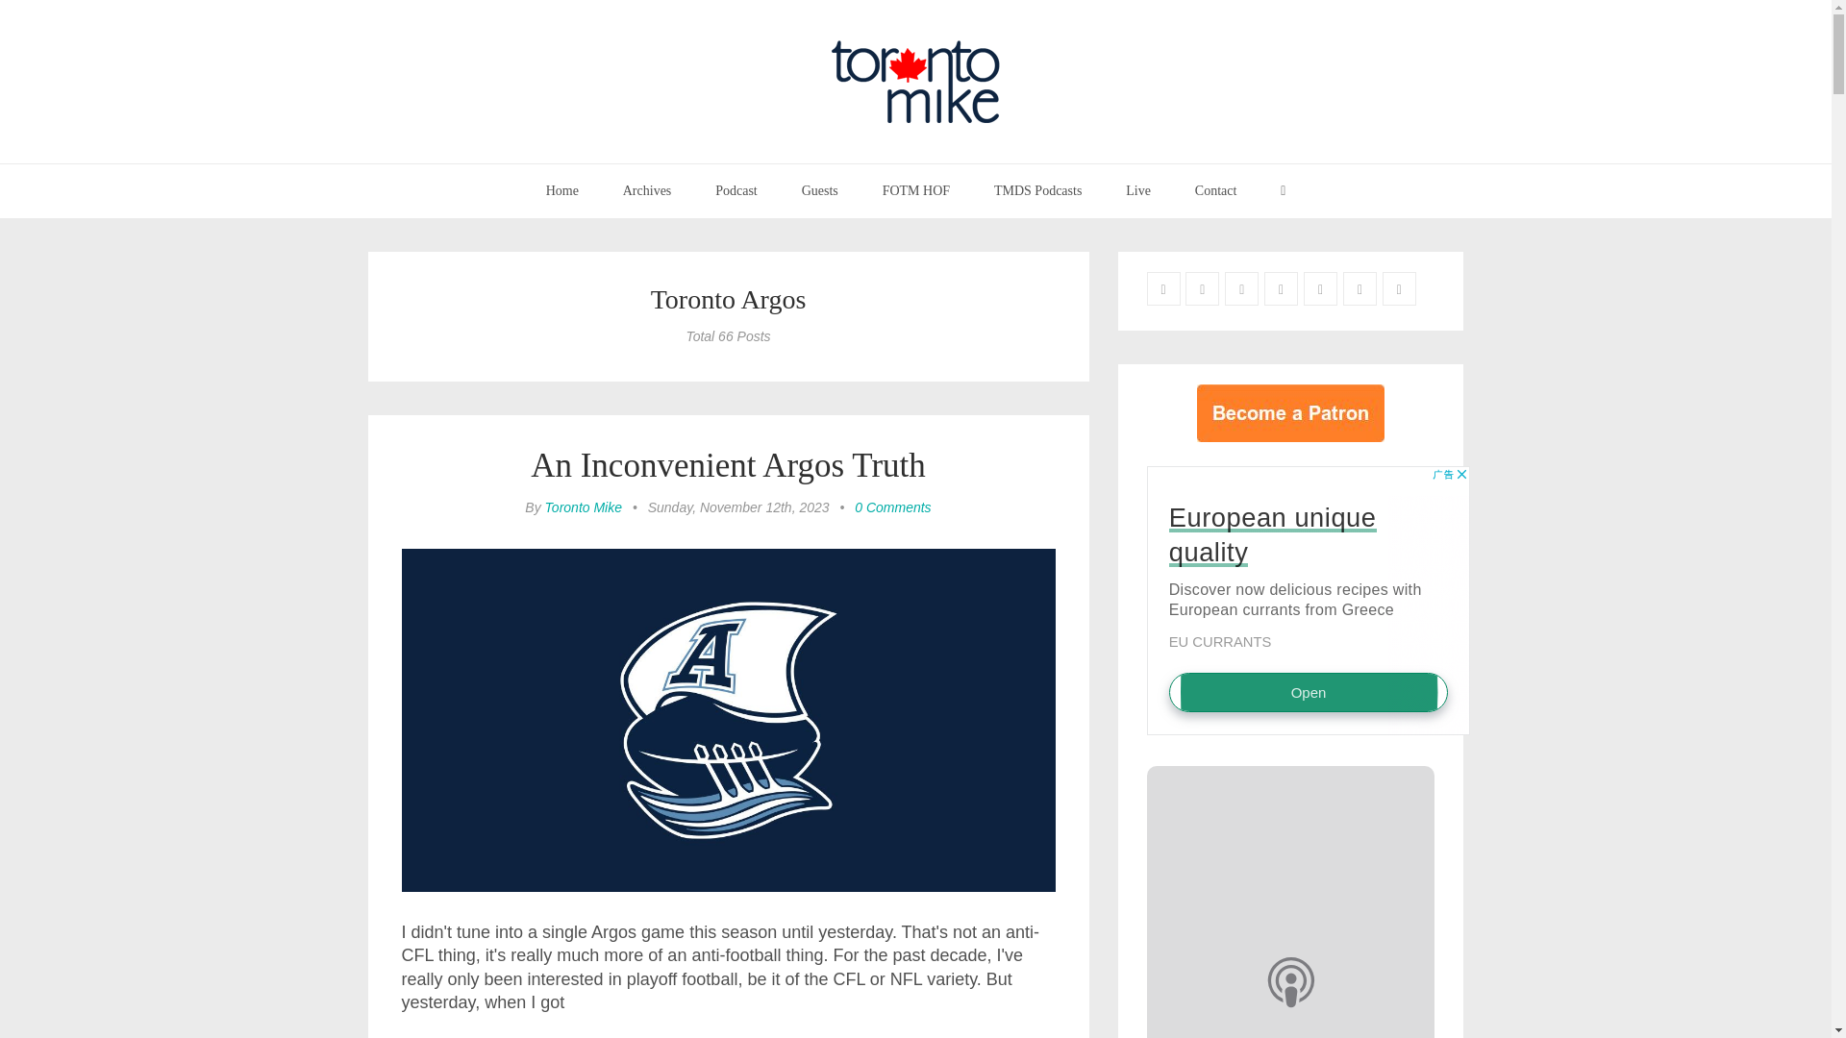 The height and width of the screenshot is (1038, 1846). I want to click on Advertisement, so click(1308, 599).